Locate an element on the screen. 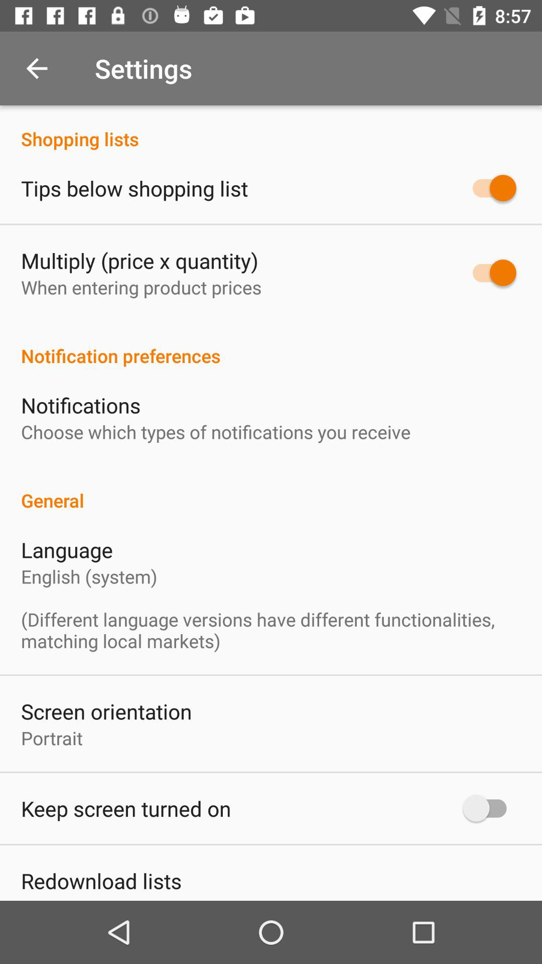  open redownload lists item is located at coordinates (101, 881).